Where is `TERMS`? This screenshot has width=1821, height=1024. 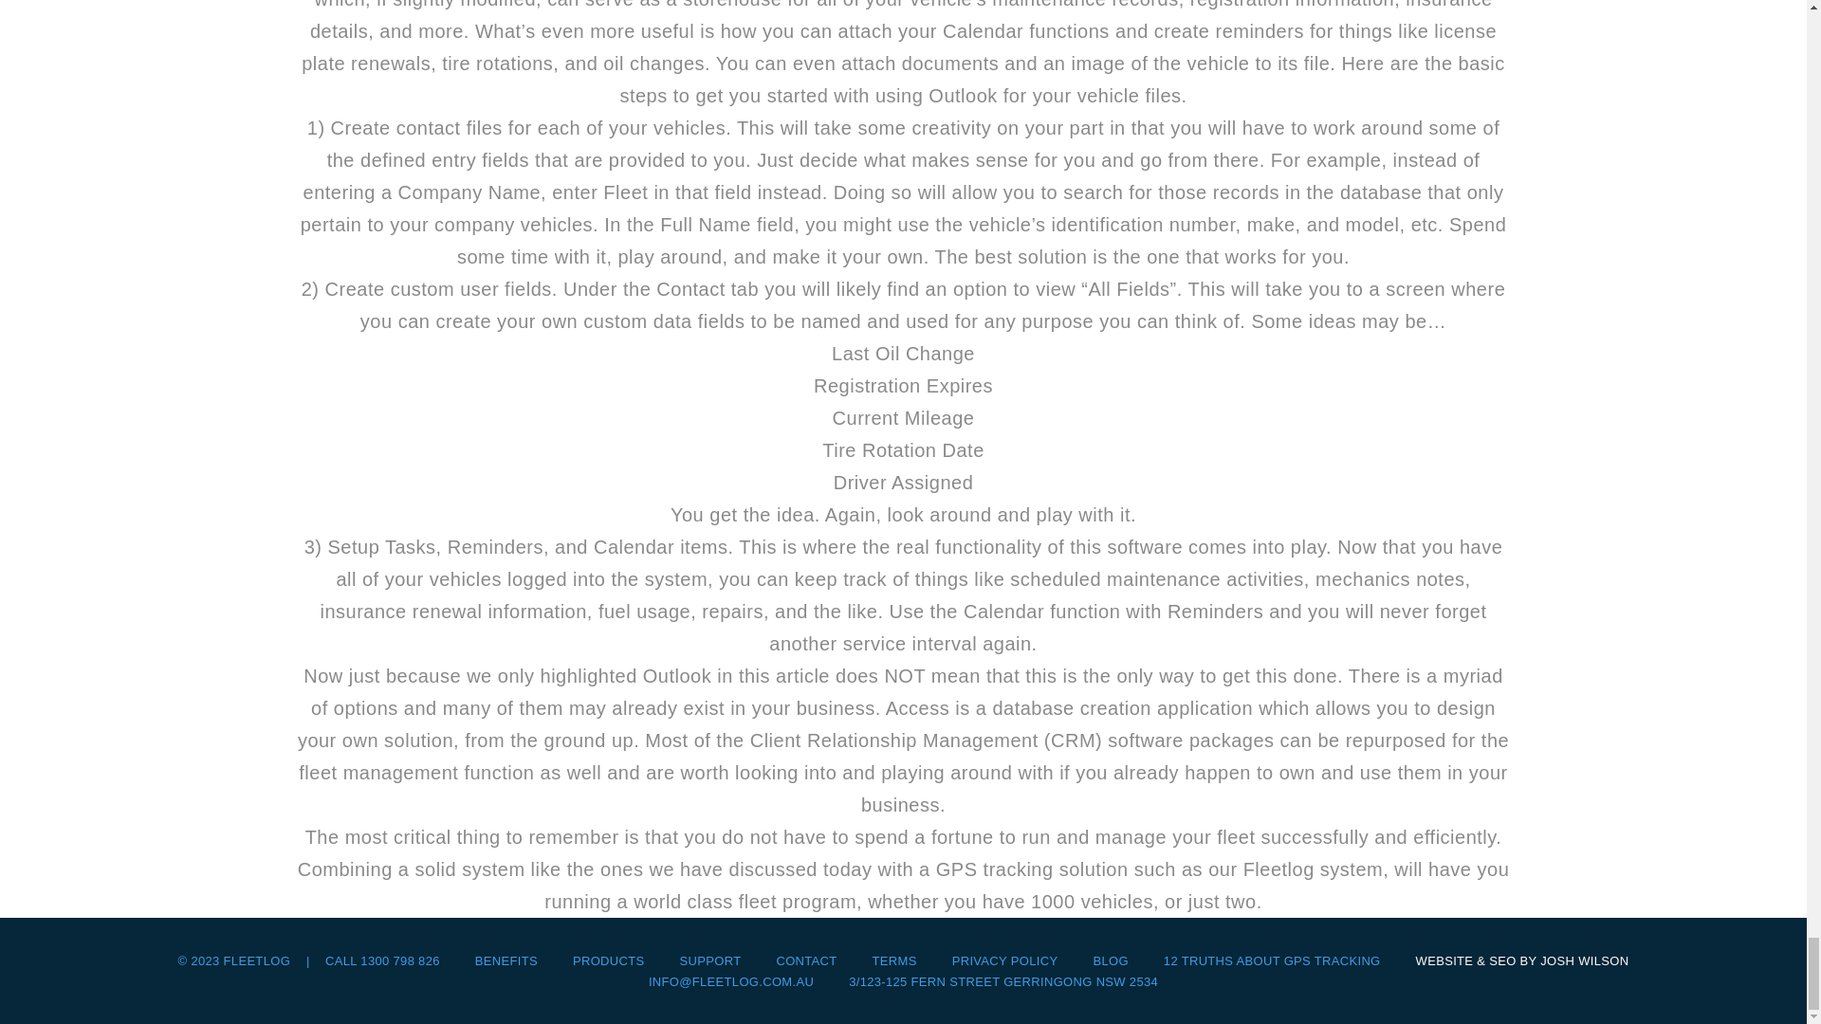
TERMS is located at coordinates (894, 960).